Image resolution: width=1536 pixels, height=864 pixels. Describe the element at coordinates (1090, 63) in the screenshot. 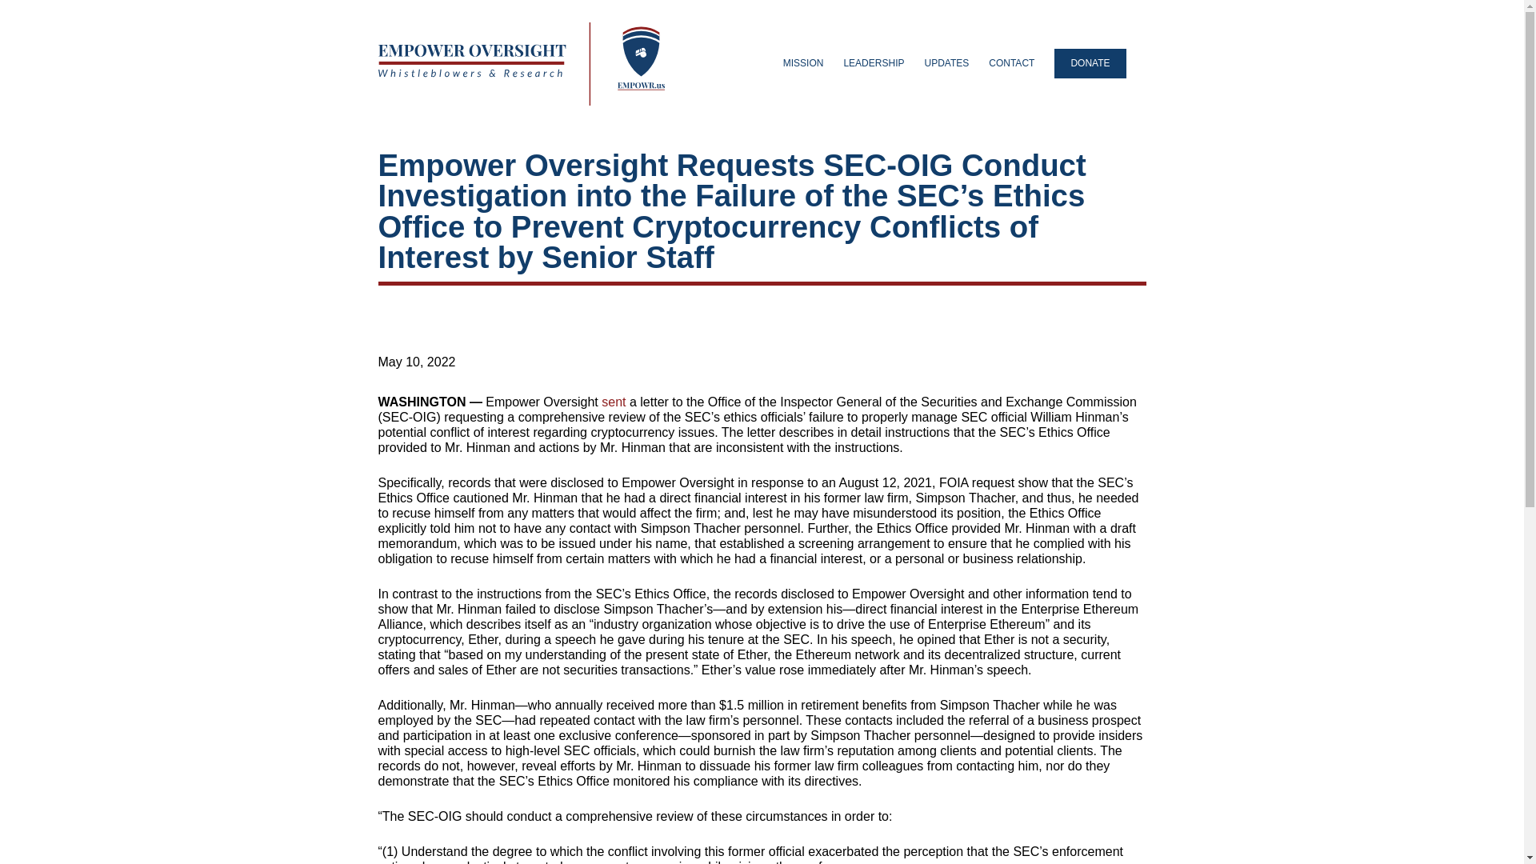

I see `DONATE` at that location.